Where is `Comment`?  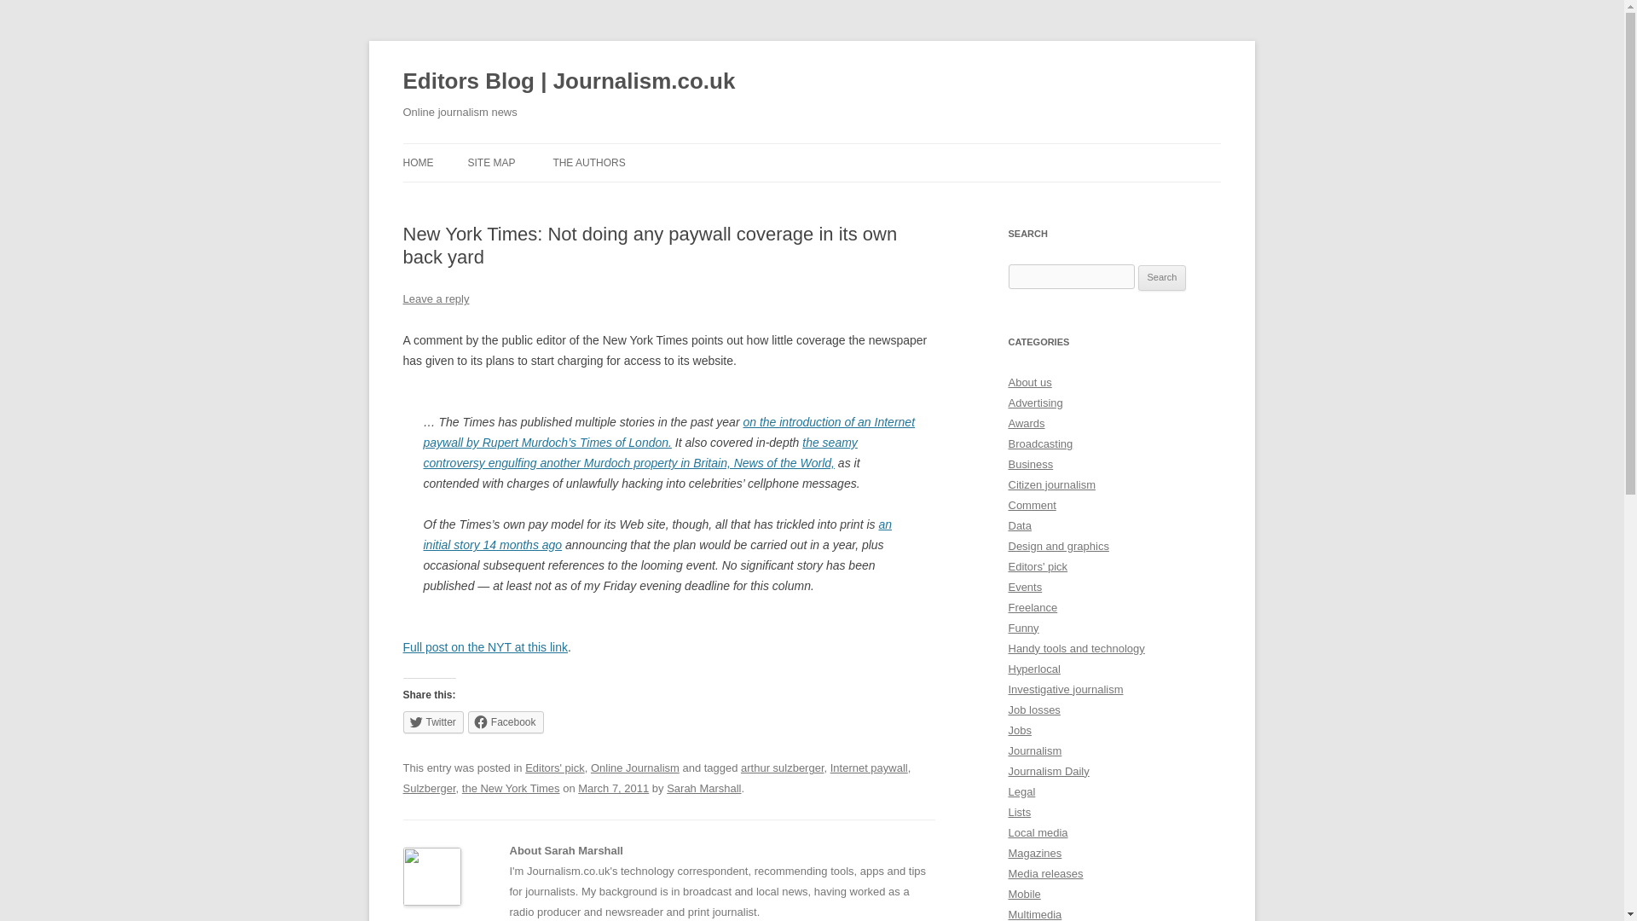
Comment is located at coordinates (1032, 505).